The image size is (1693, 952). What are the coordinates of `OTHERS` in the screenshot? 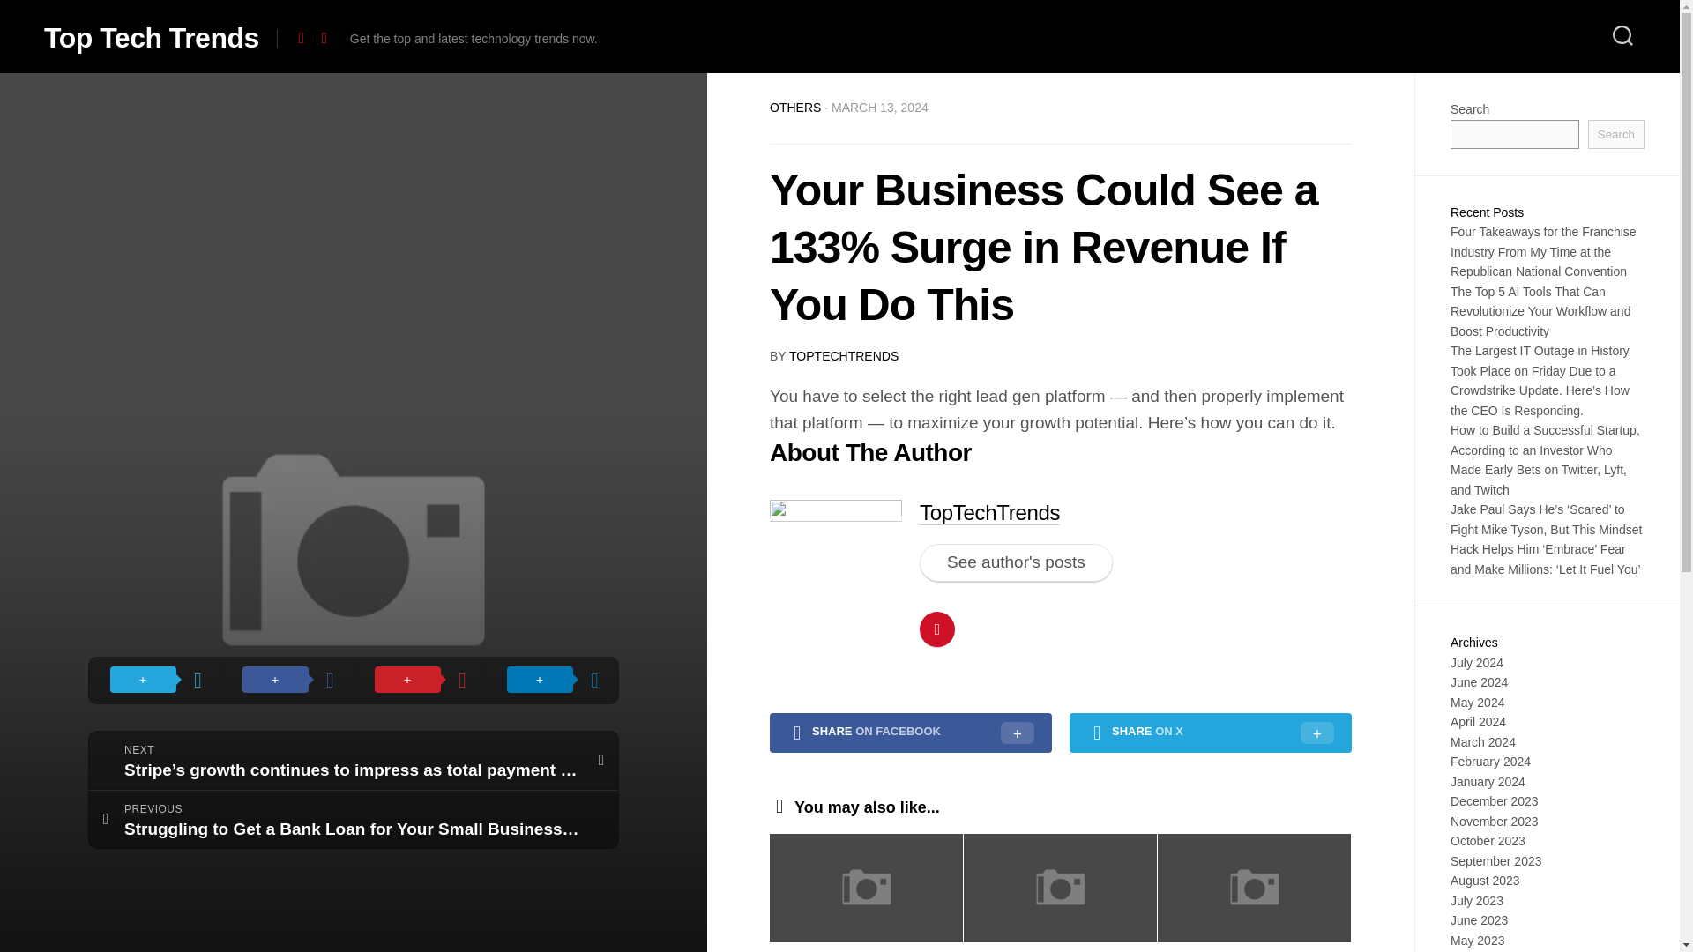 It's located at (795, 108).